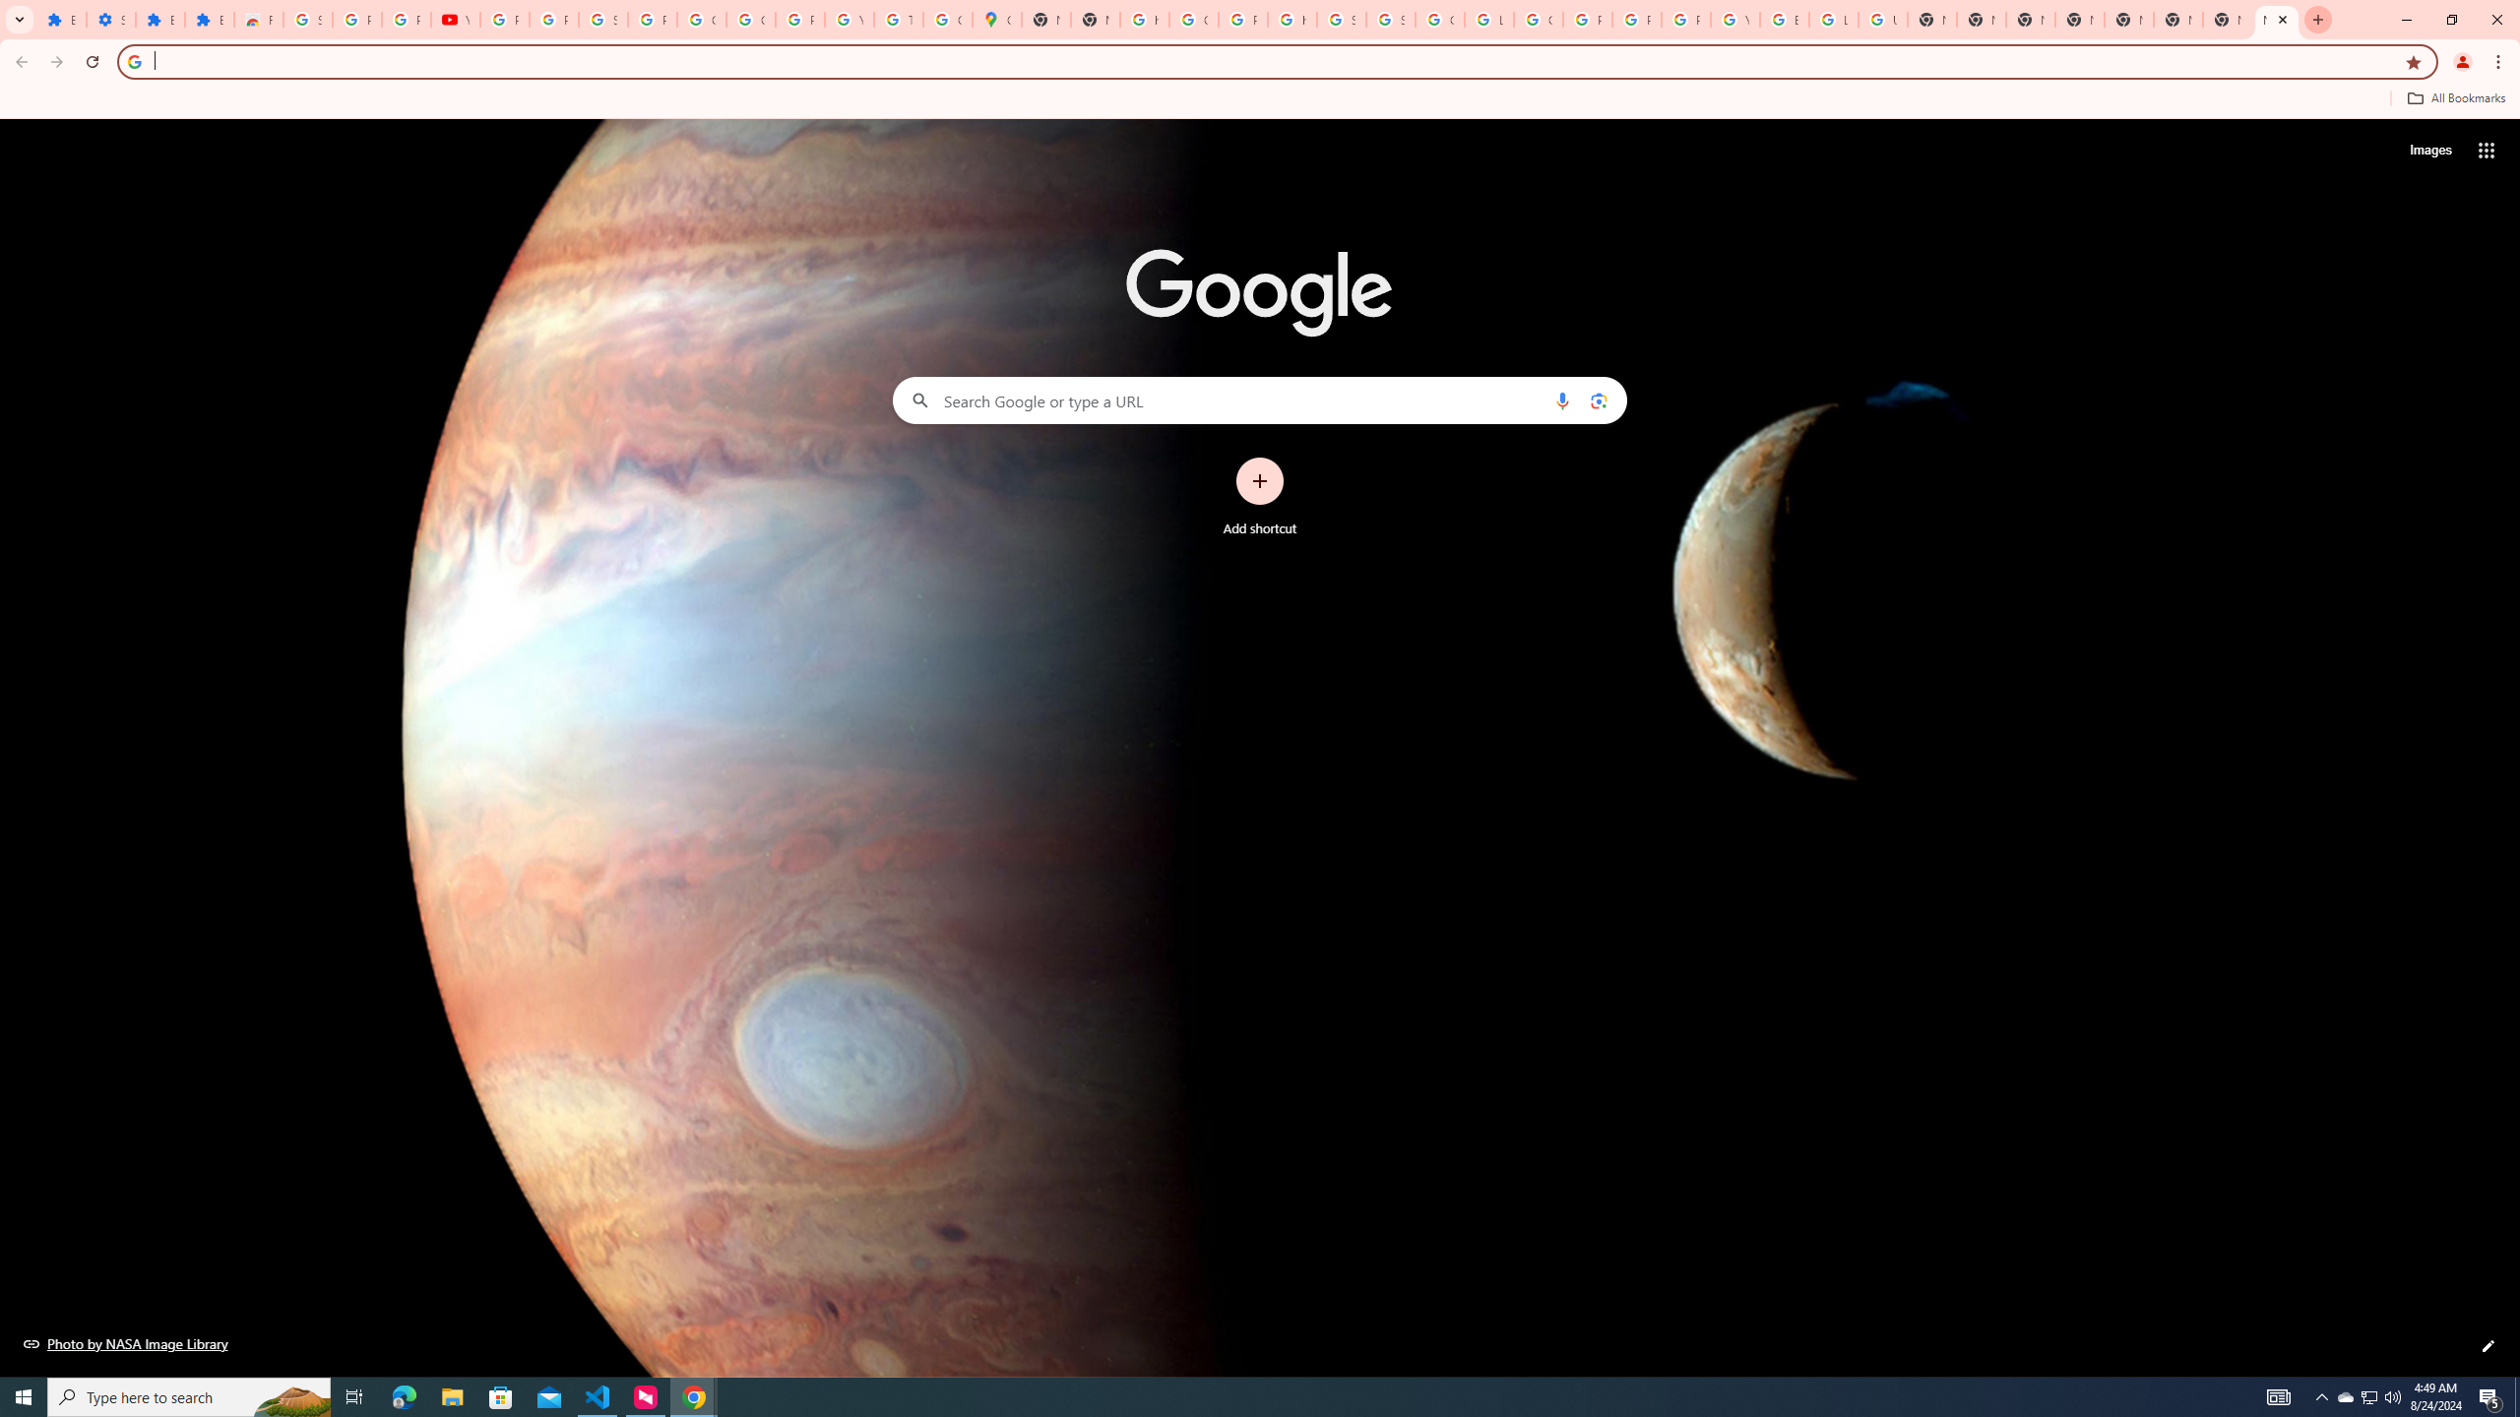  What do you see at coordinates (2177, 20) in the screenshot?
I see `New Tab` at bounding box center [2177, 20].